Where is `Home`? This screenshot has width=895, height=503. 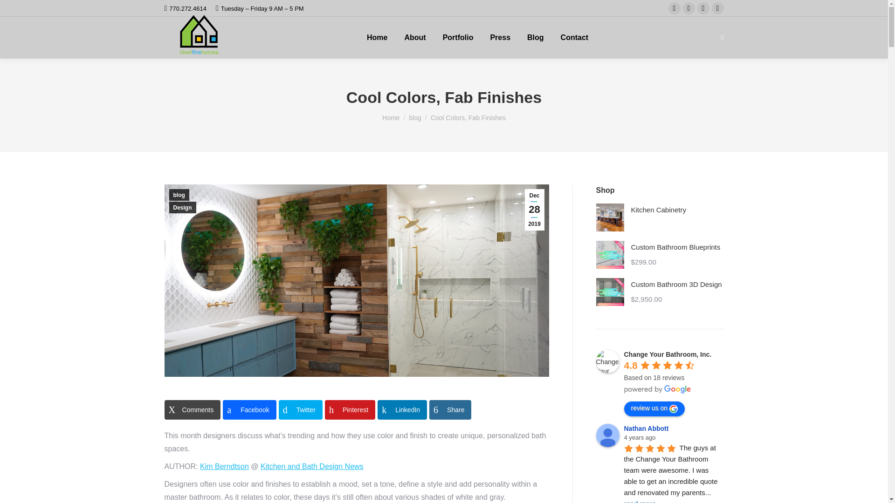 Home is located at coordinates (391, 118).